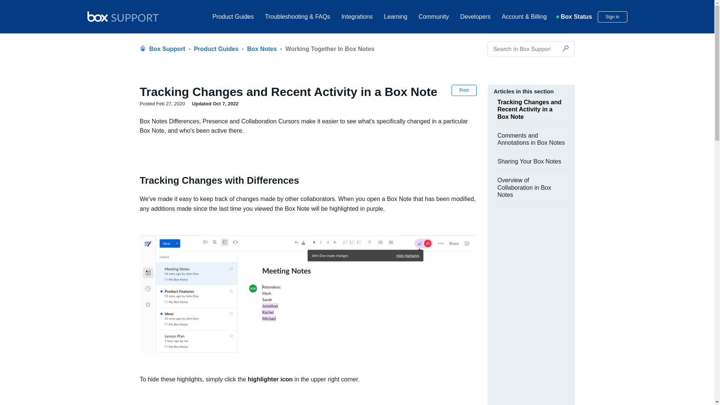 This screenshot has width=720, height=405. I want to click on Developers, so click(475, 16).